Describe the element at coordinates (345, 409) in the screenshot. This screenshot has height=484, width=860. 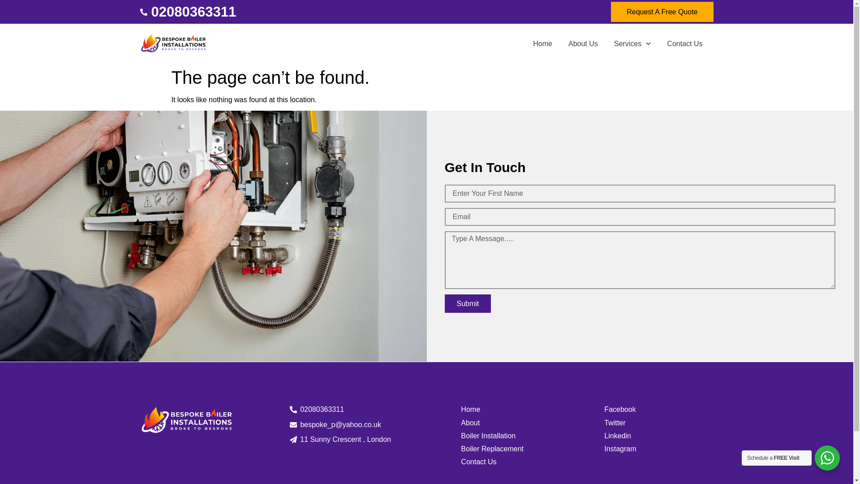
I see `02080363311` at that location.